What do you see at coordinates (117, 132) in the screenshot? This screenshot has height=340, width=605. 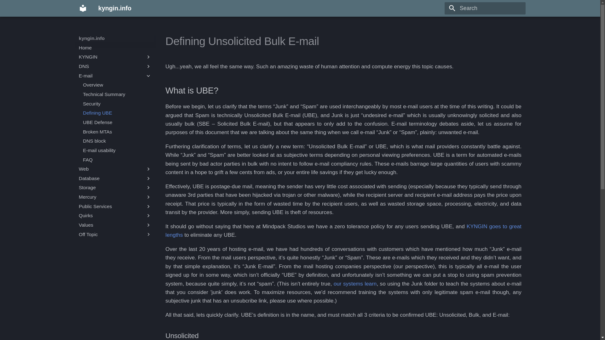 I see `Broken MTAs` at bounding box center [117, 132].